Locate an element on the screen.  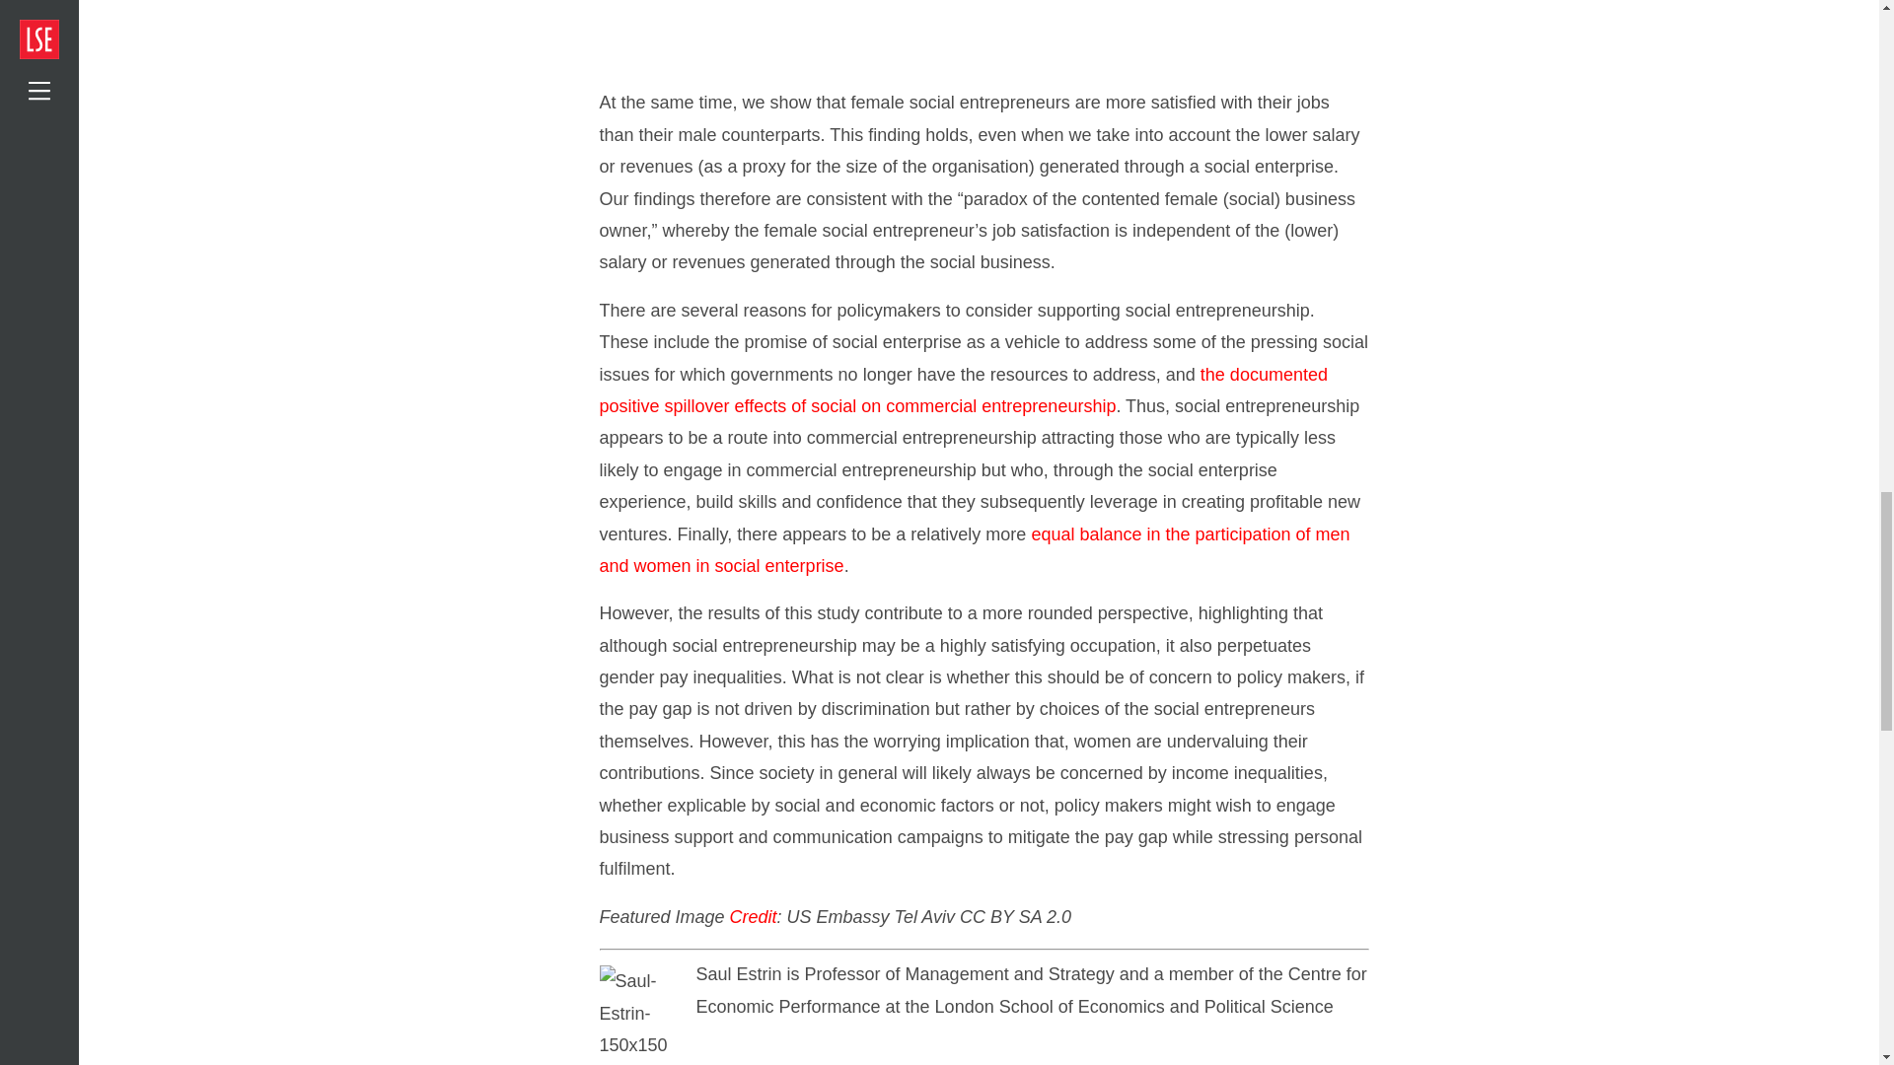
Credit is located at coordinates (753, 917).